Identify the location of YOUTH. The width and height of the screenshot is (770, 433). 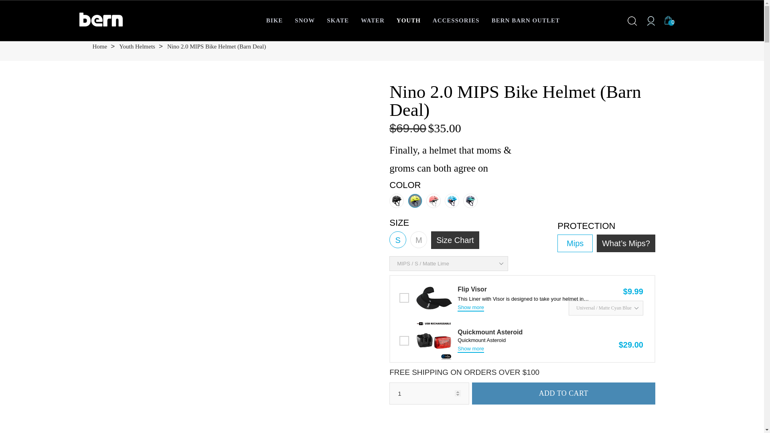
(408, 20).